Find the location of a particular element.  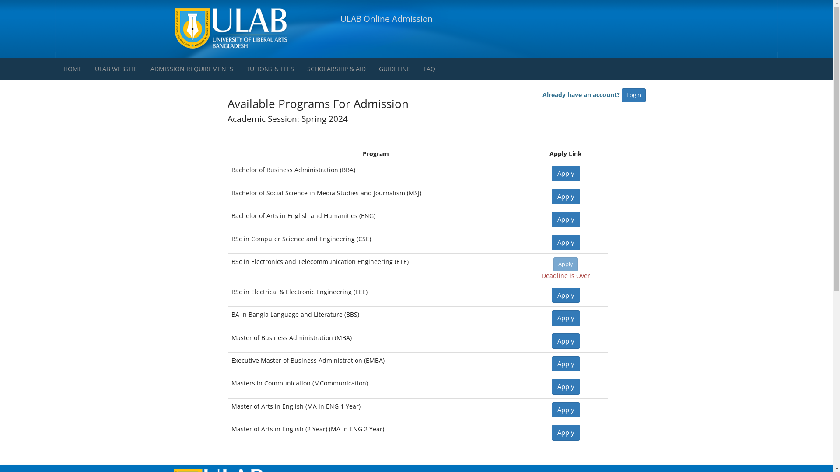

Apply is located at coordinates (566, 219).